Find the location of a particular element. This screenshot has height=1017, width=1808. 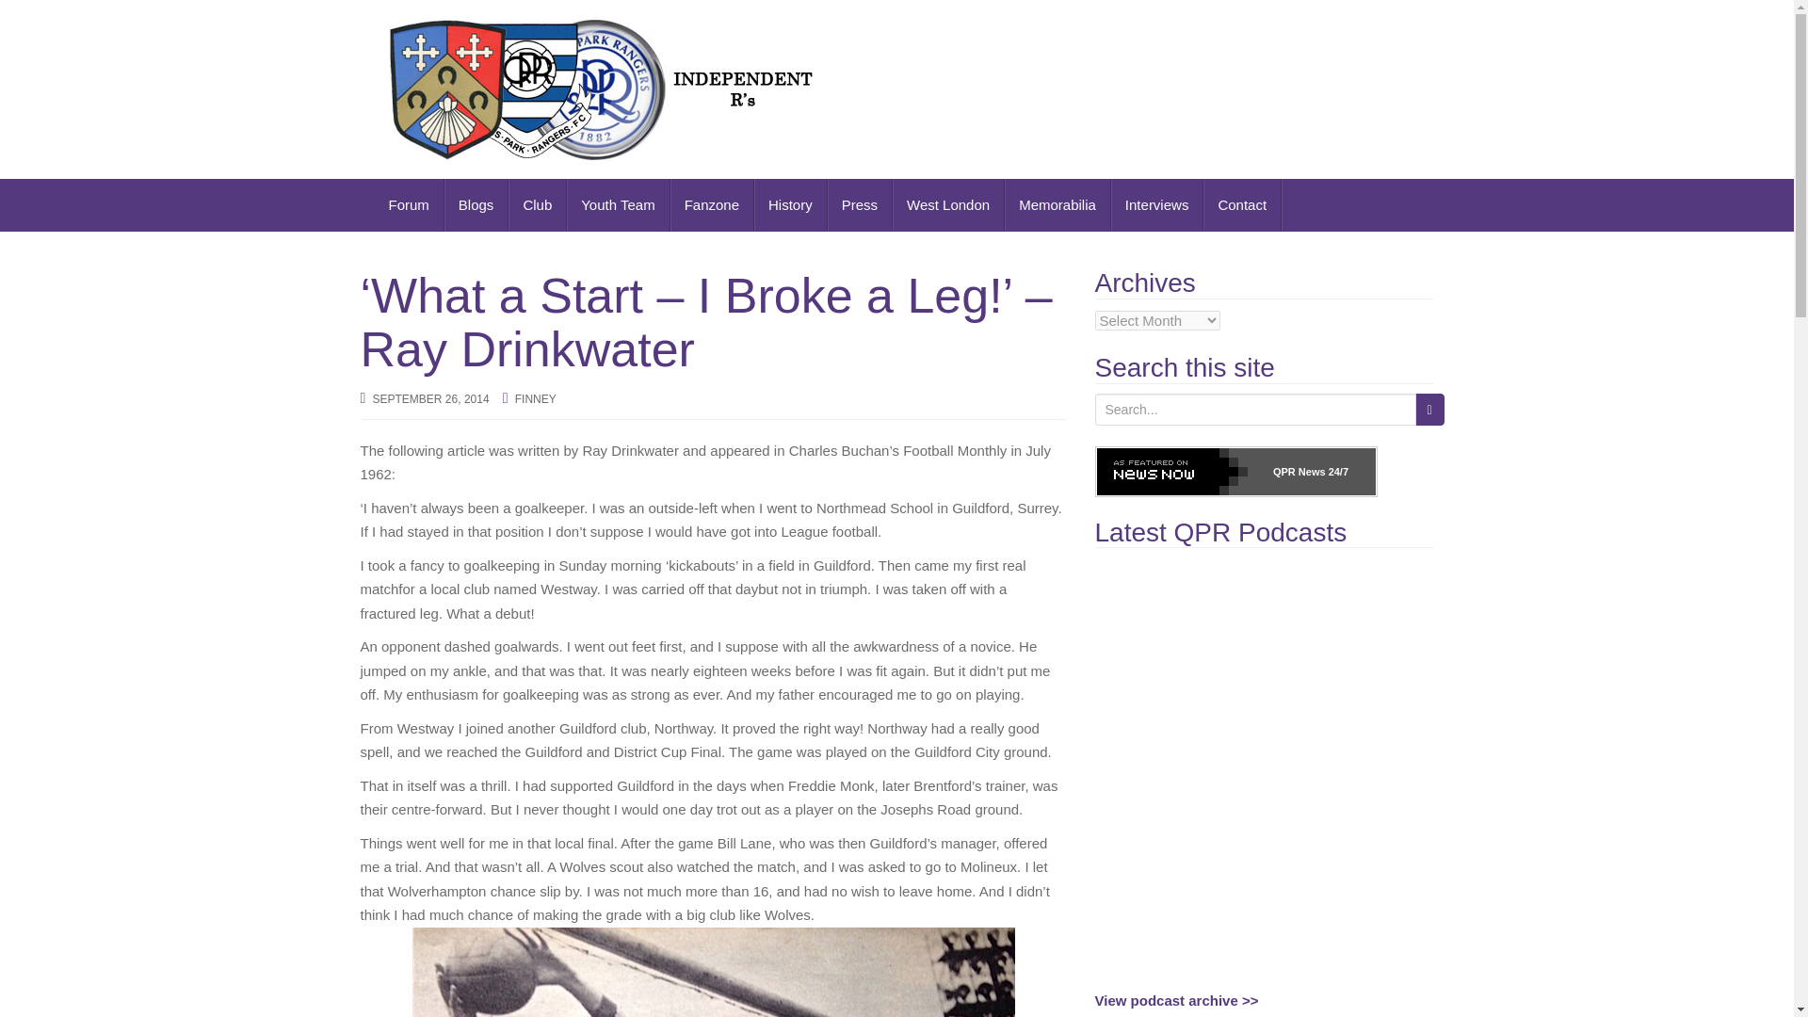

Press is located at coordinates (861, 205).